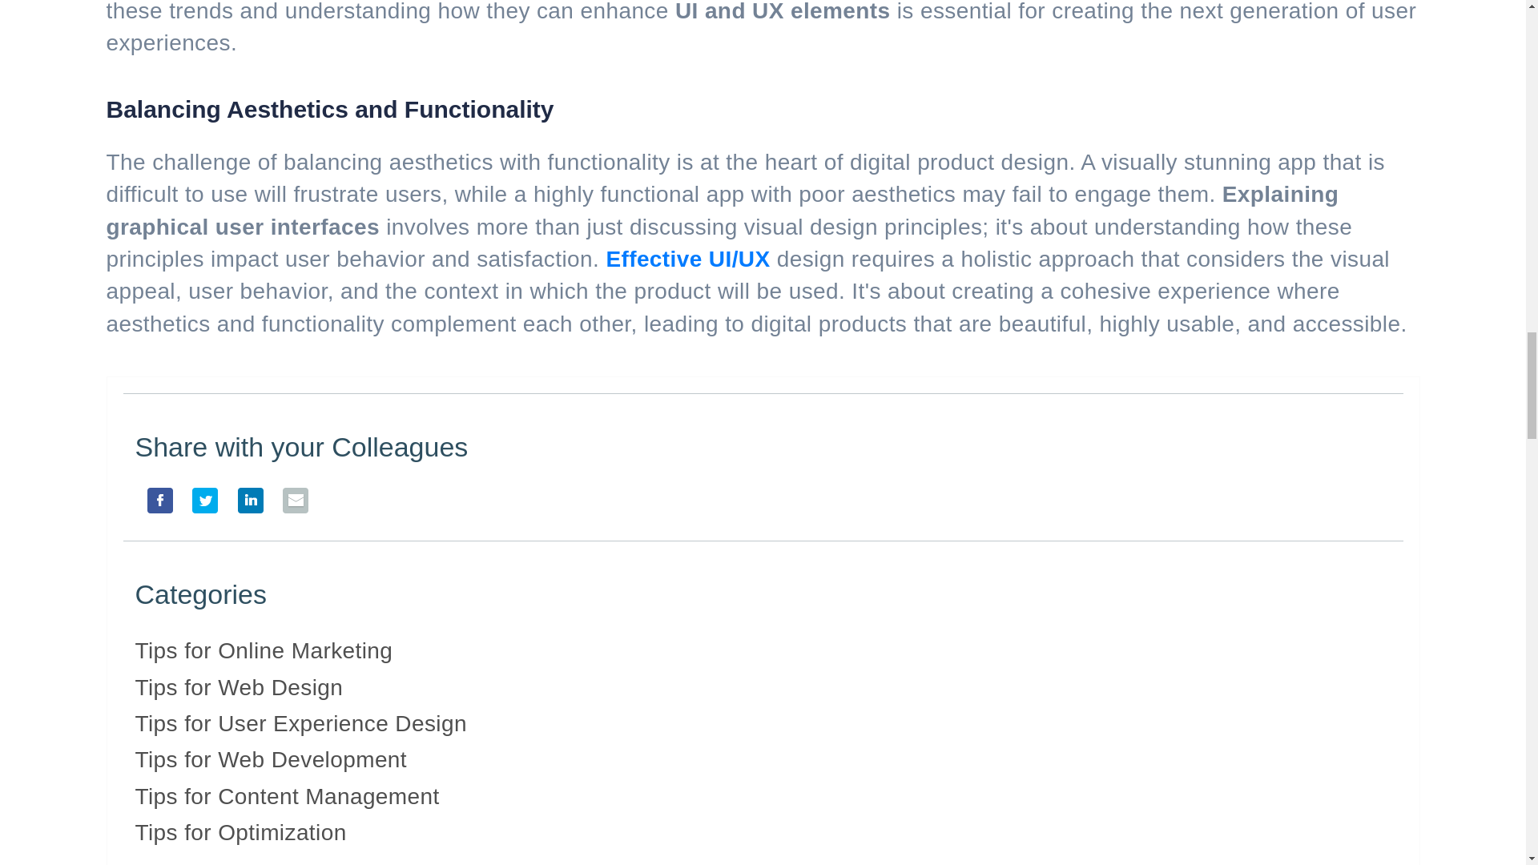 The width and height of the screenshot is (1538, 865). Describe the element at coordinates (263, 650) in the screenshot. I see `Tips for Online Marketing` at that location.